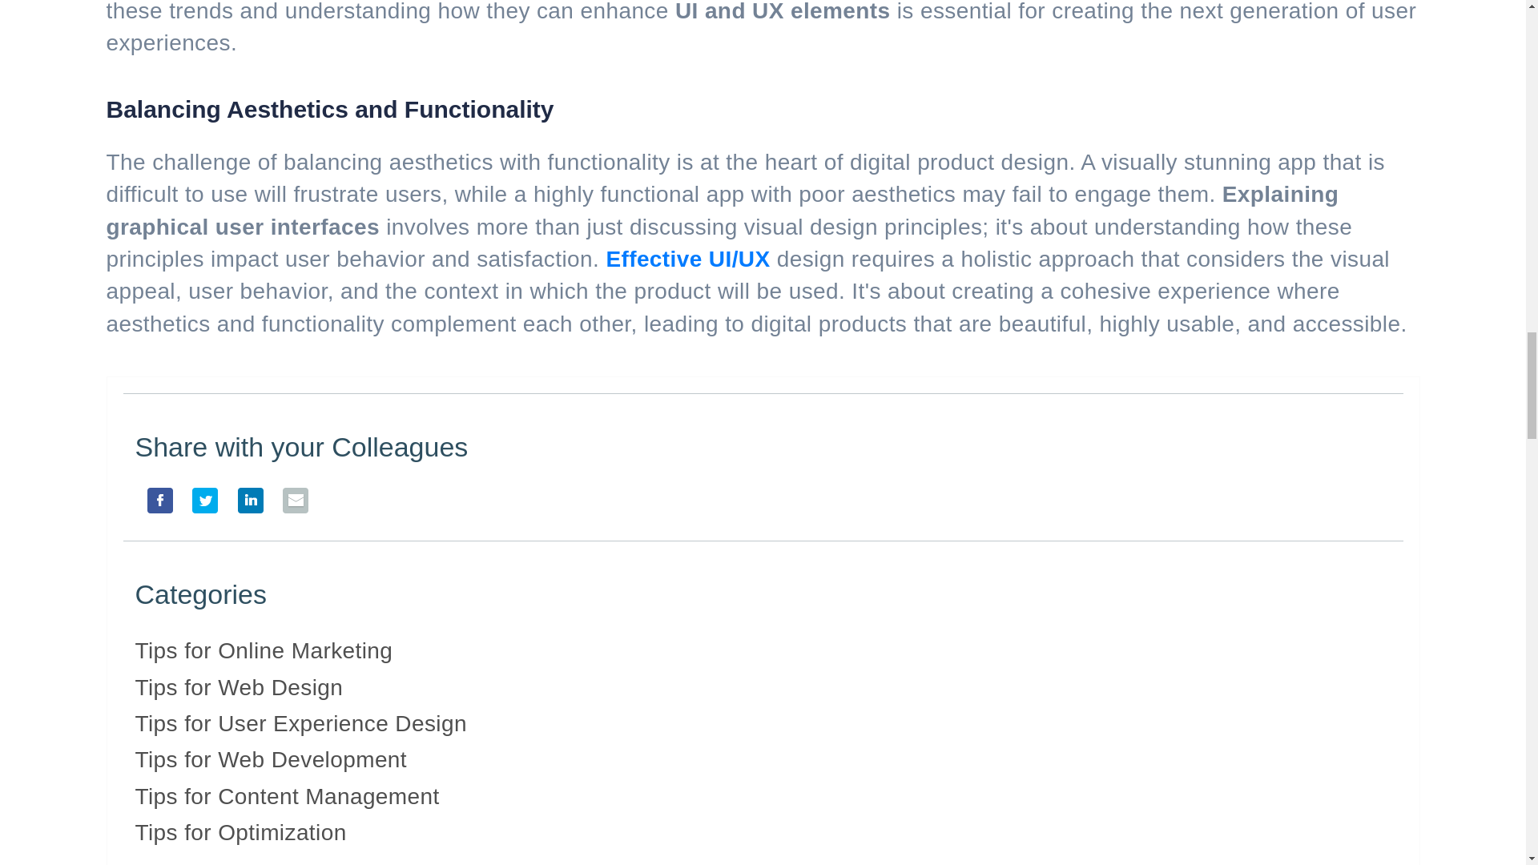 The width and height of the screenshot is (1538, 865). Describe the element at coordinates (263, 650) in the screenshot. I see `Tips for Online Marketing` at that location.